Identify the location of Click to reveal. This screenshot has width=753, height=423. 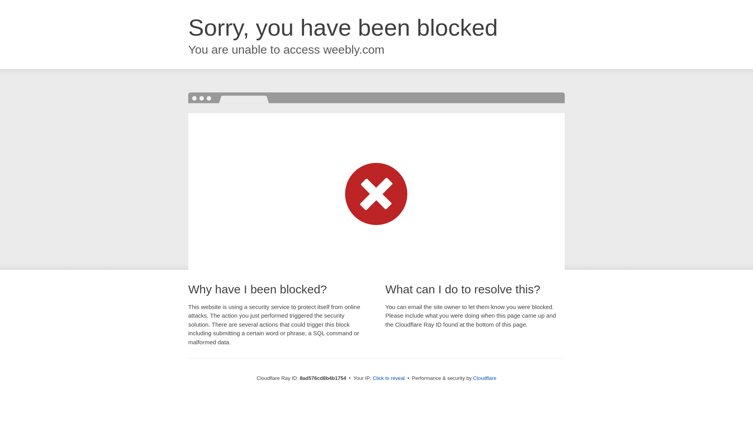
(389, 378).